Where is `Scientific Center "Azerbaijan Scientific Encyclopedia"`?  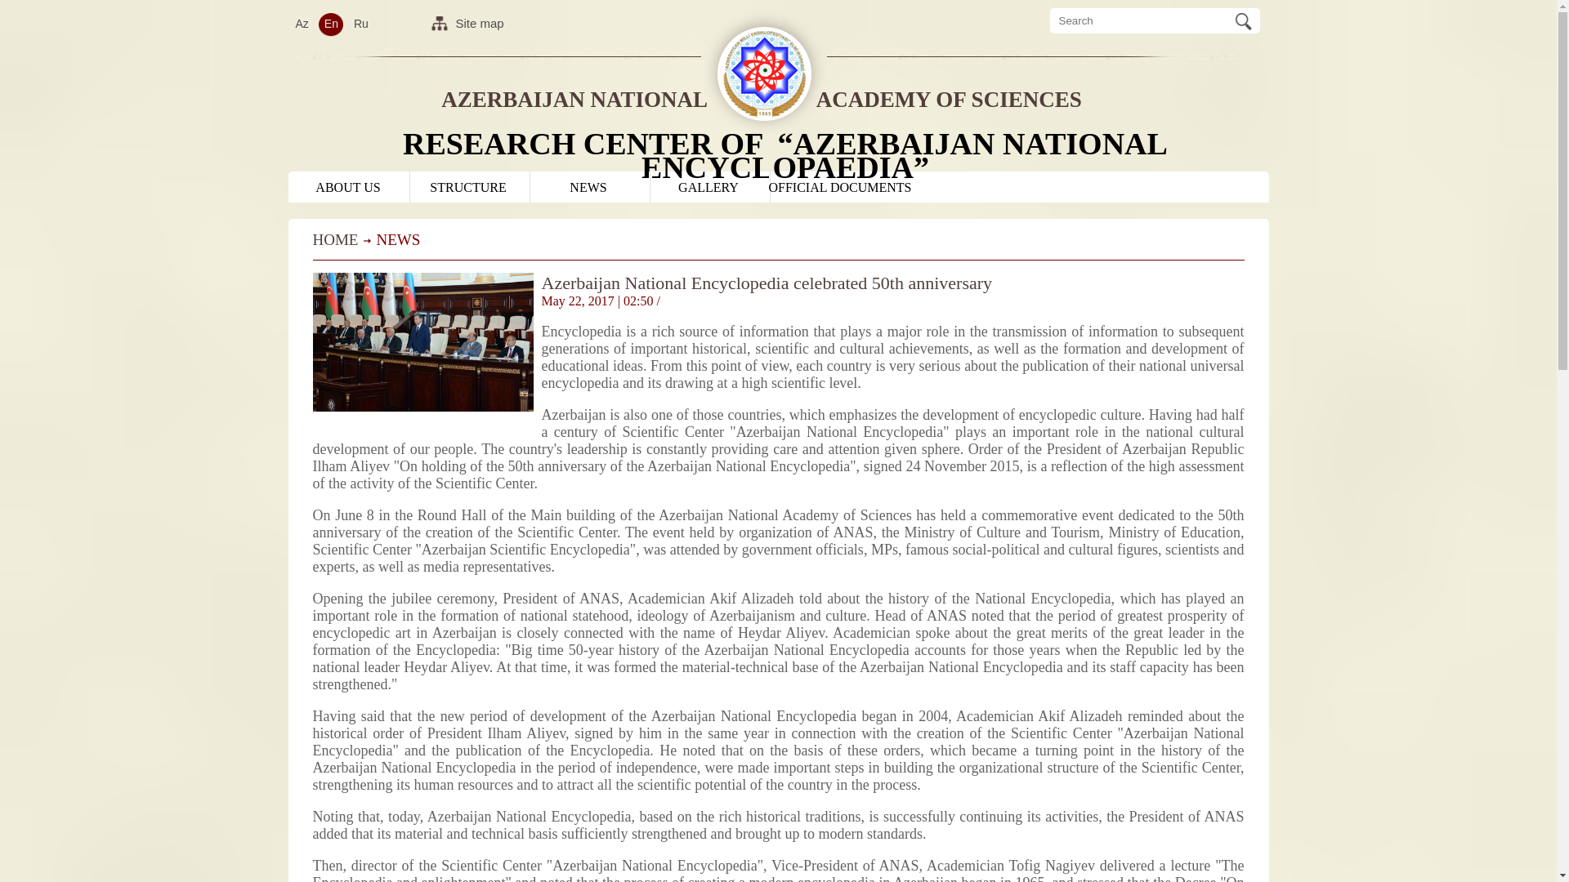
Scientific Center "Azerbaijan Scientific Encyclopedia" is located at coordinates (474, 550).